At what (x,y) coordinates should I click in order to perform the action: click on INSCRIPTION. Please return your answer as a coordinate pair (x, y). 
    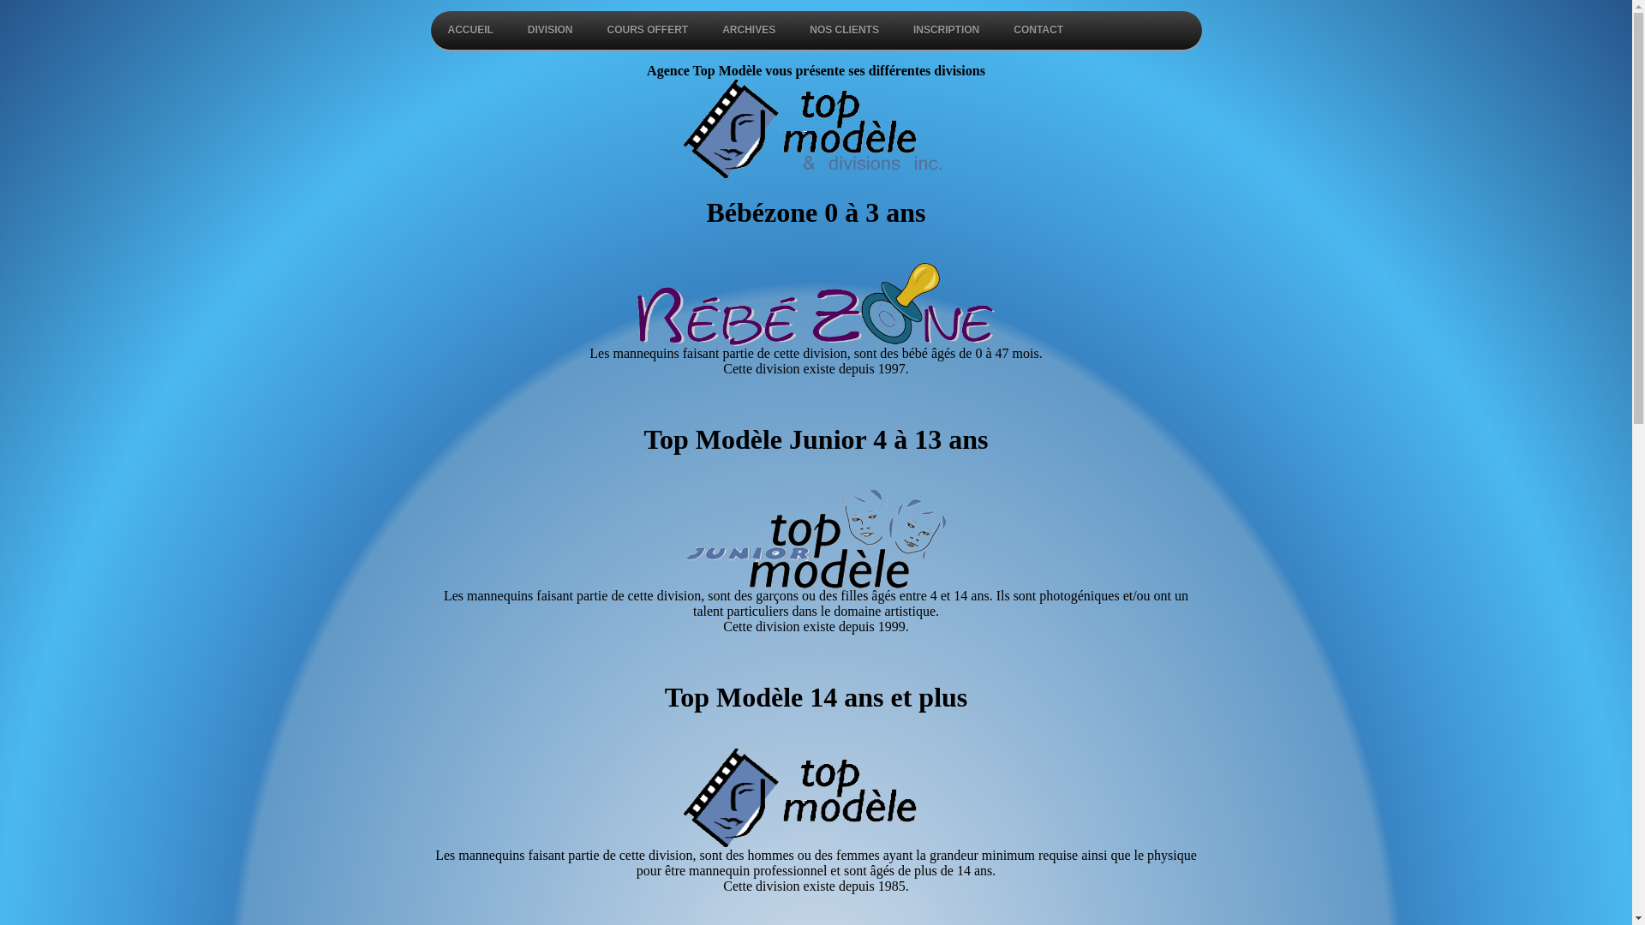
    Looking at the image, I should click on (946, 31).